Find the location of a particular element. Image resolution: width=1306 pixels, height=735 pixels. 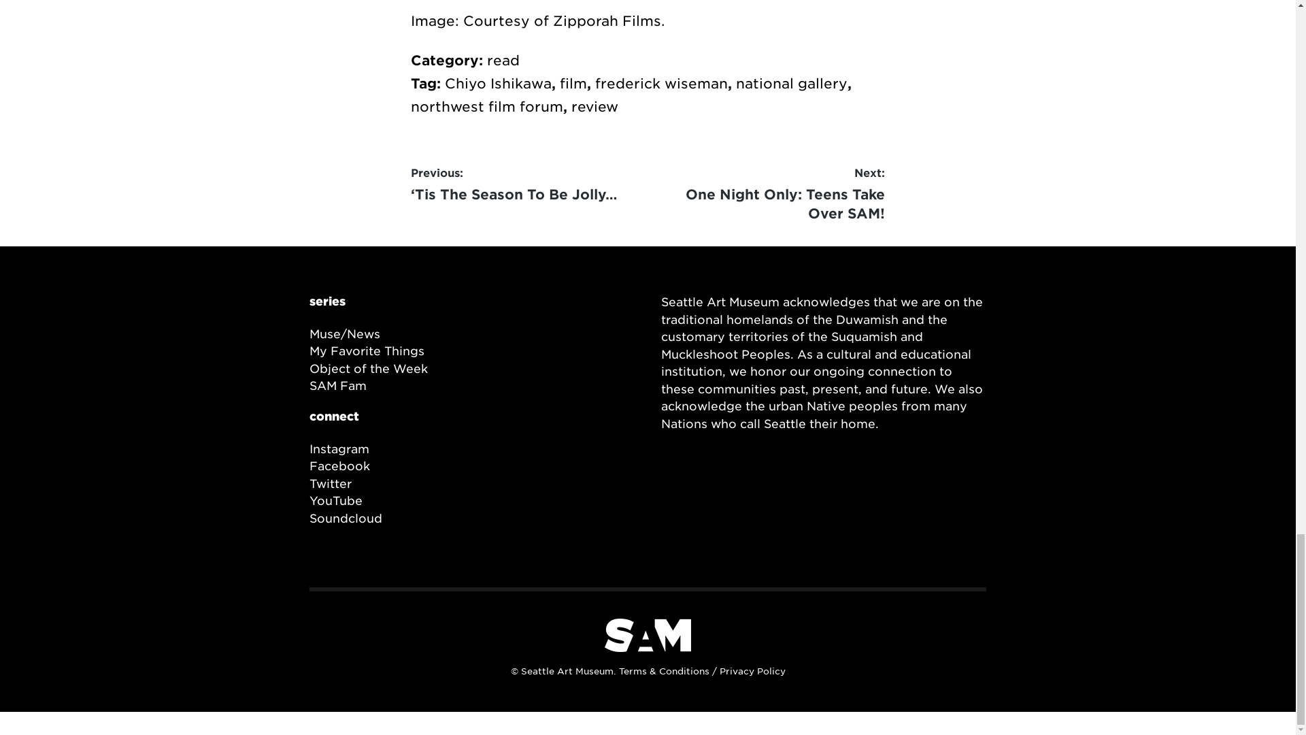

review is located at coordinates (595, 106).